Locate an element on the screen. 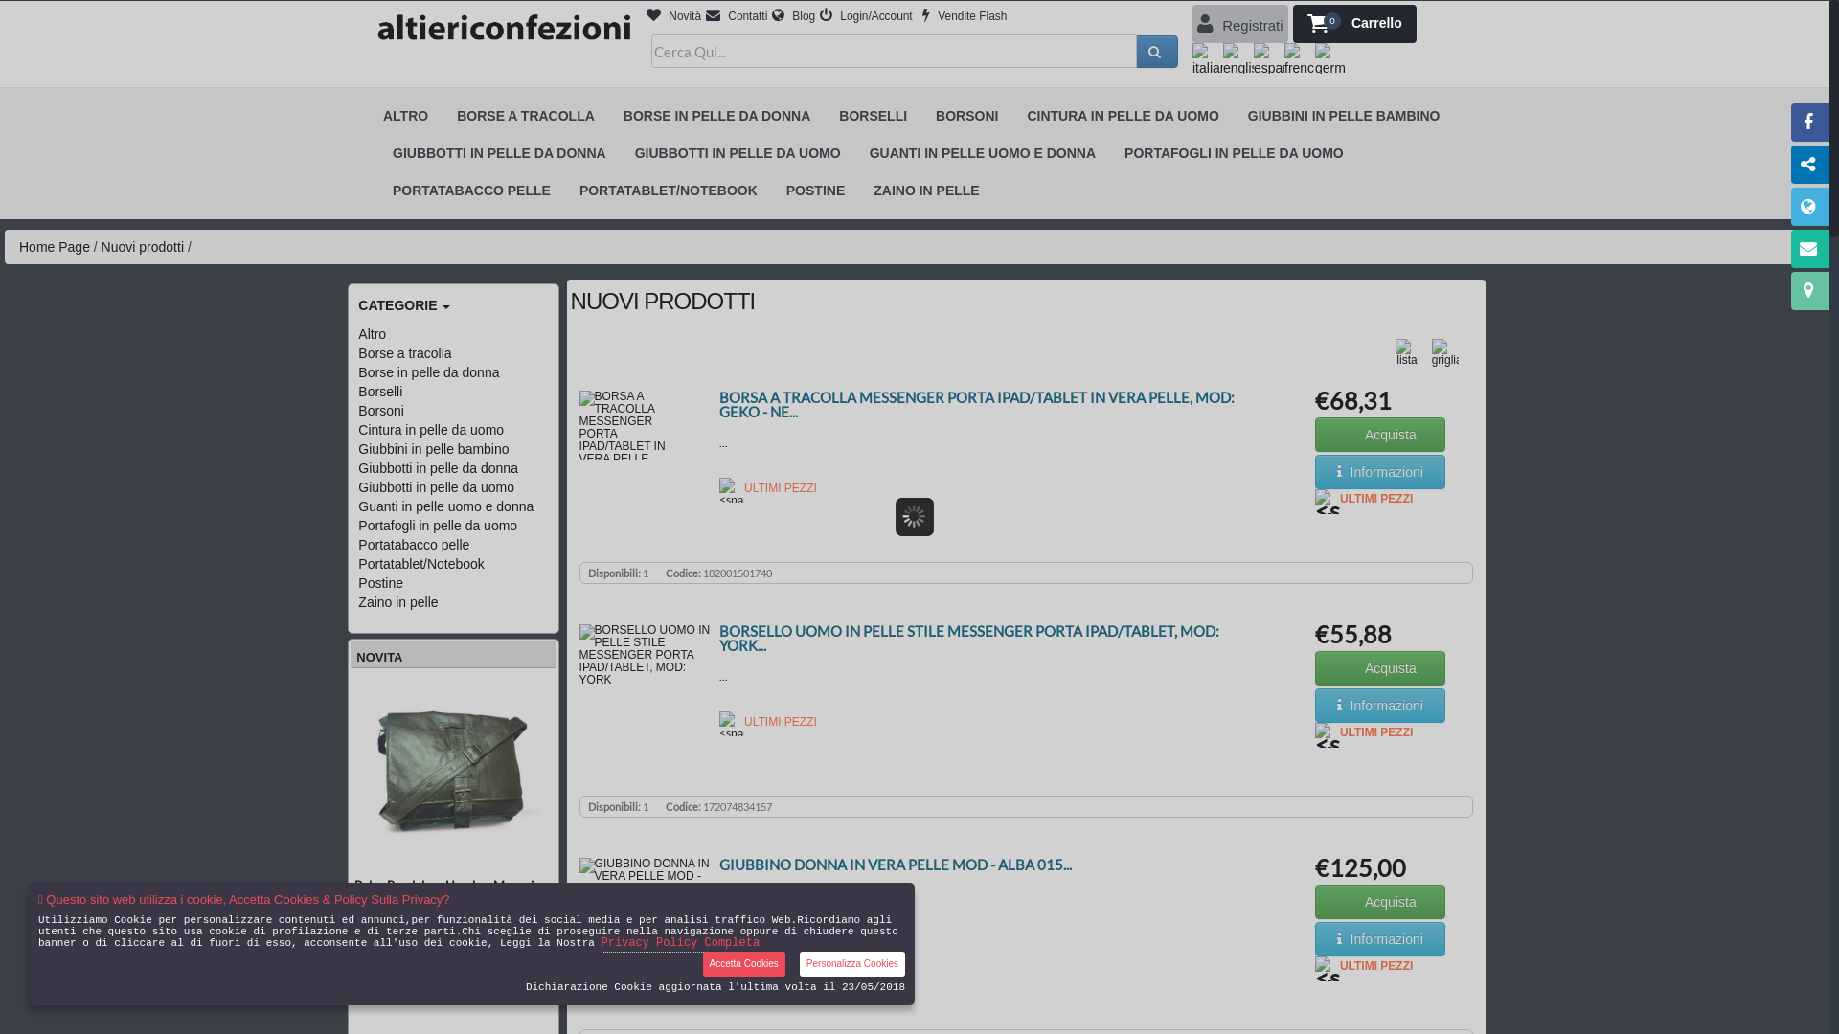 The height and width of the screenshot is (1034, 1839). Giubbotti in pelle da uomo is located at coordinates (437, 487).